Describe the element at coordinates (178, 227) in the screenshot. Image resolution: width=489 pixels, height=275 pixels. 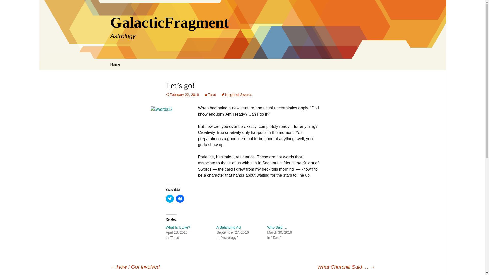
I see `February 22, 2016` at that location.